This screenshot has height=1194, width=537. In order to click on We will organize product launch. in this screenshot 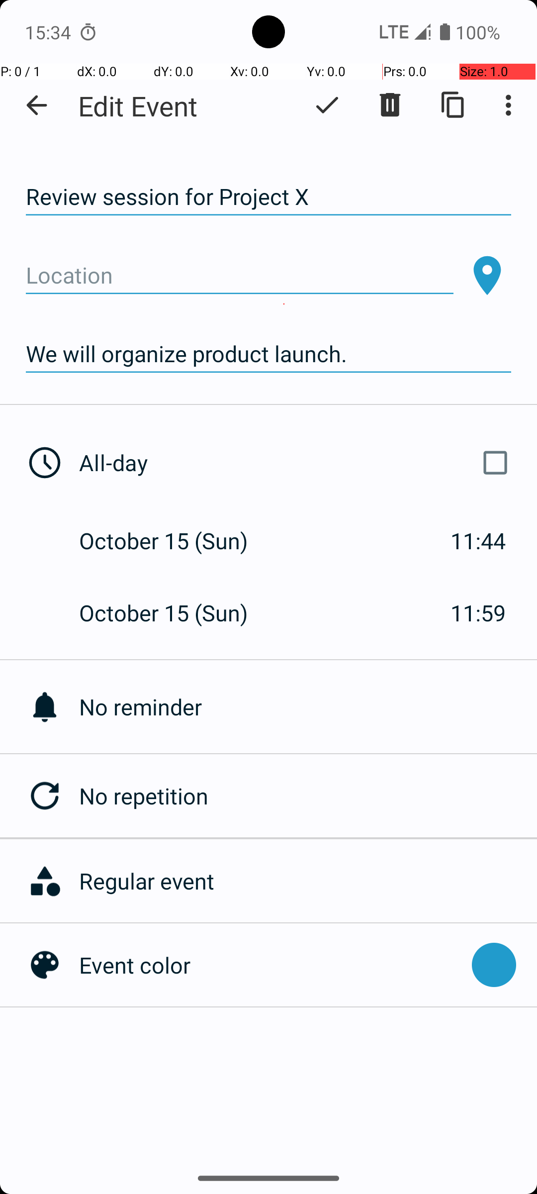, I will do `click(268, 354)`.